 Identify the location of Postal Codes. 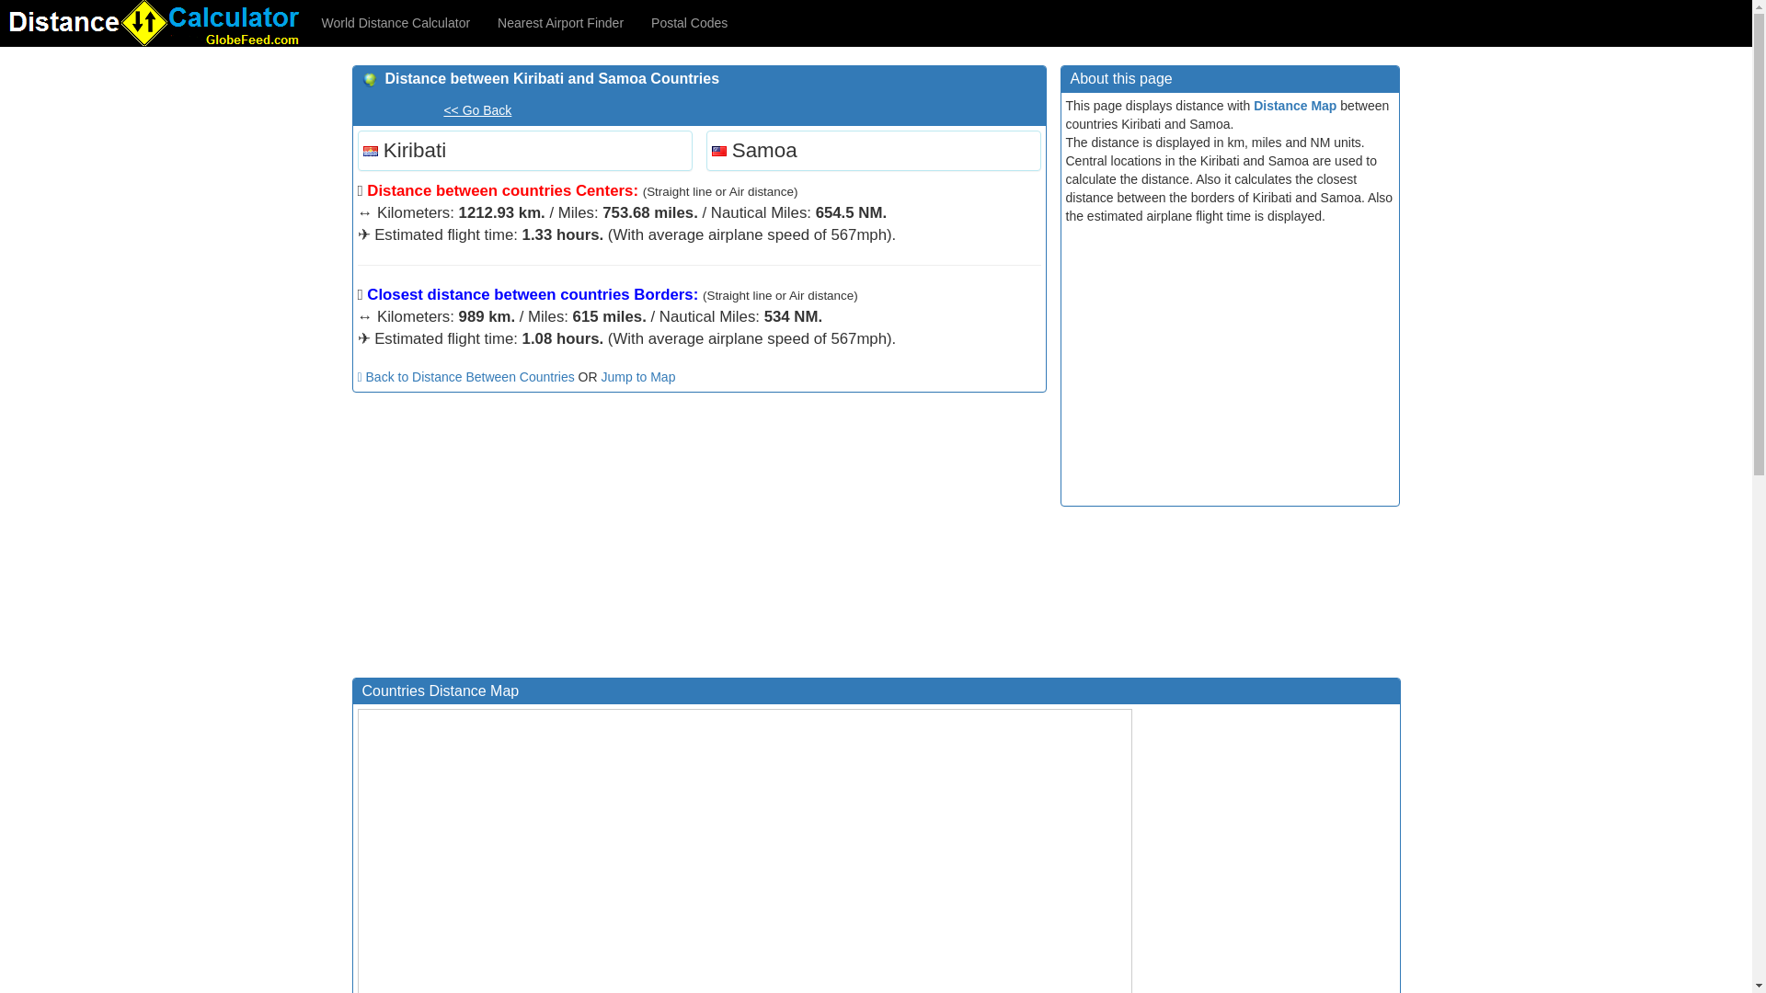
(690, 22).